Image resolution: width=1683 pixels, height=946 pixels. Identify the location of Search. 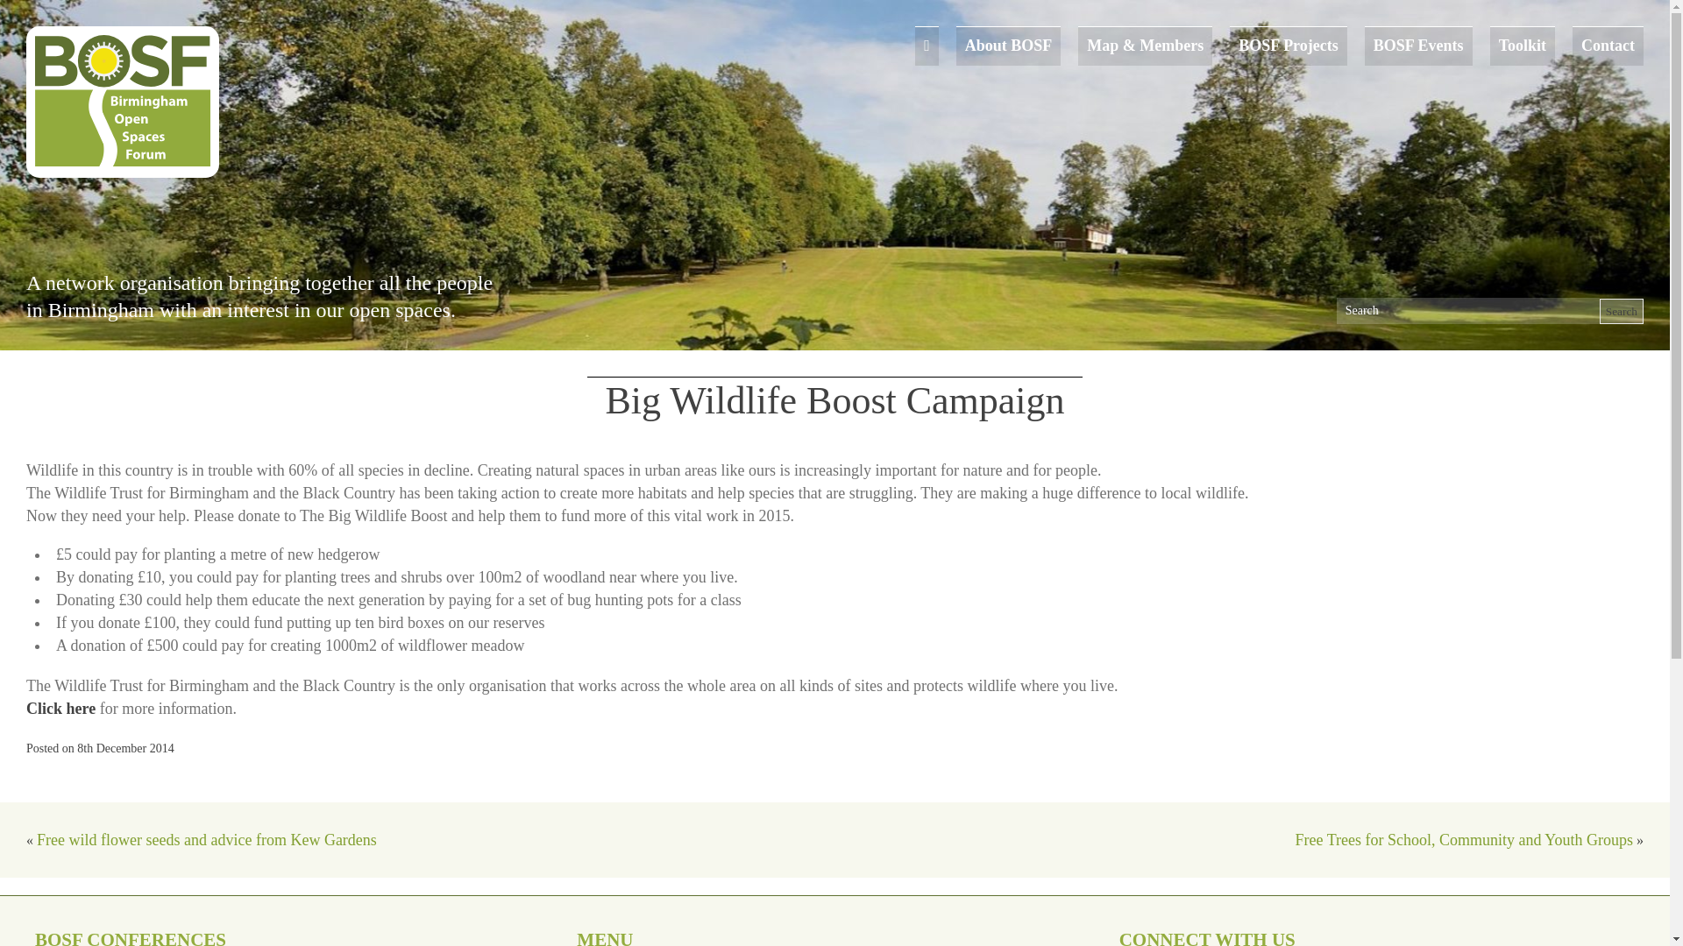
(1622, 312).